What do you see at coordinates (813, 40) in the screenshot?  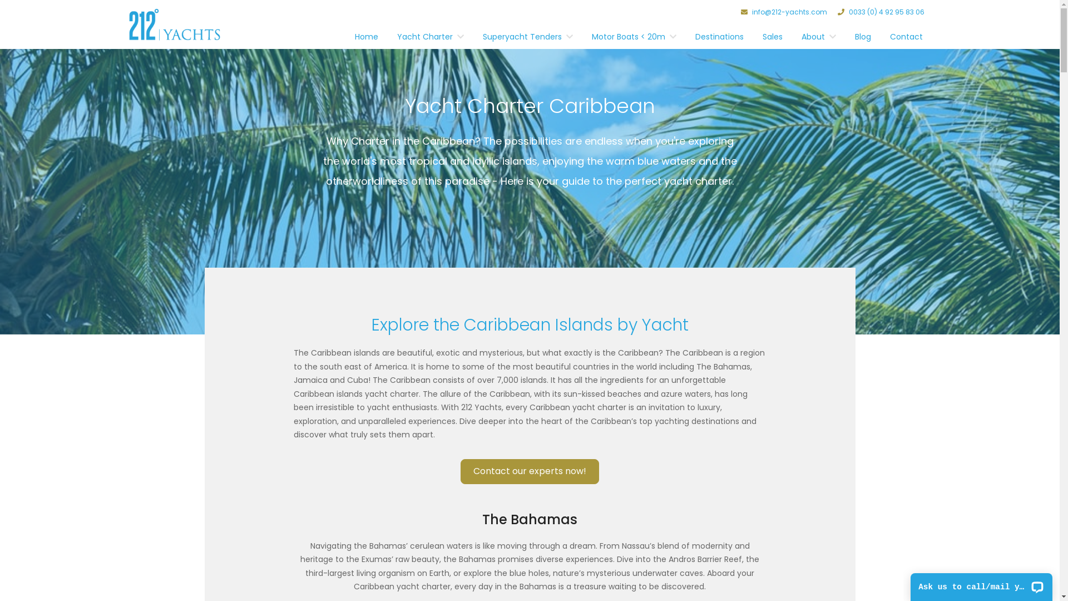 I see `About` at bounding box center [813, 40].